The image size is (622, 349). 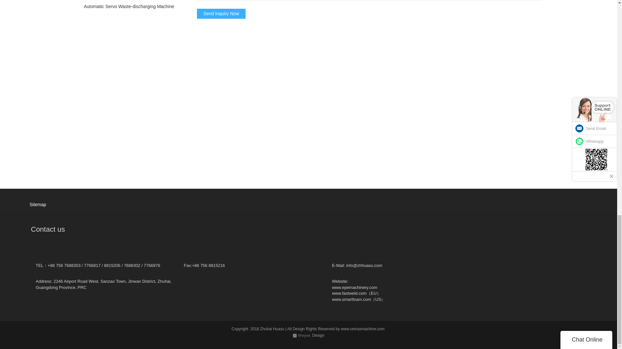 I want to click on Automatic Servo Waste-discharging Machine, so click(x=131, y=6).